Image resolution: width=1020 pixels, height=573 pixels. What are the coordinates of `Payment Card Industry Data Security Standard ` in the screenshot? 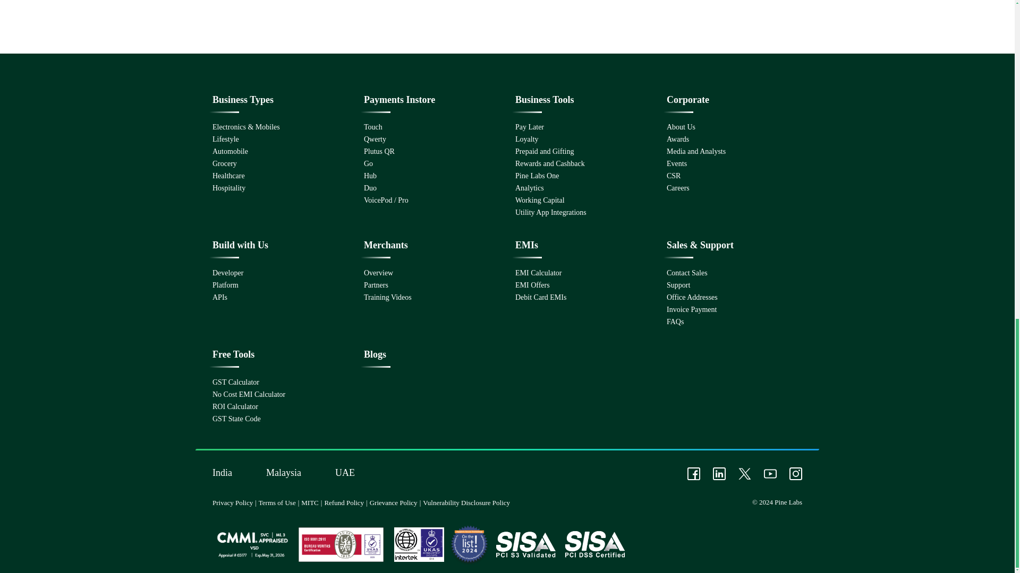 It's located at (419, 544).